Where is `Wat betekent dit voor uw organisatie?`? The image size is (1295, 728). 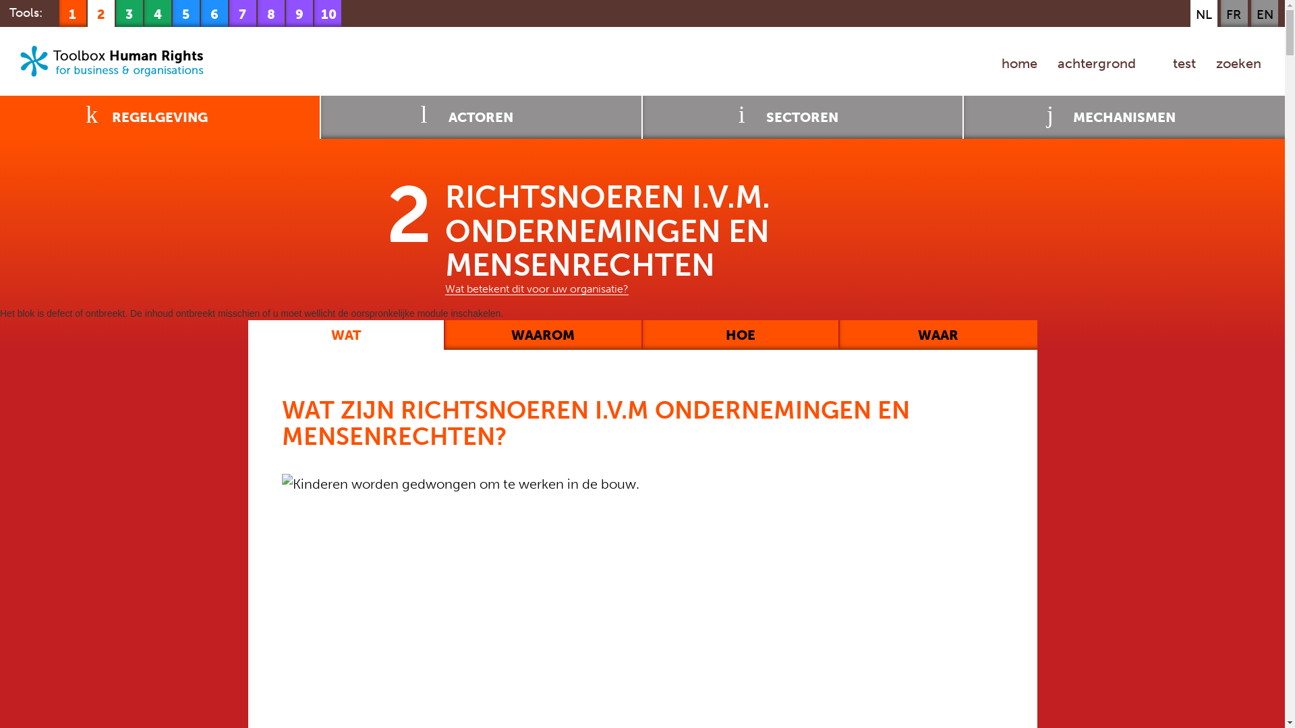 Wat betekent dit voor uw organisatie? is located at coordinates (537, 290).